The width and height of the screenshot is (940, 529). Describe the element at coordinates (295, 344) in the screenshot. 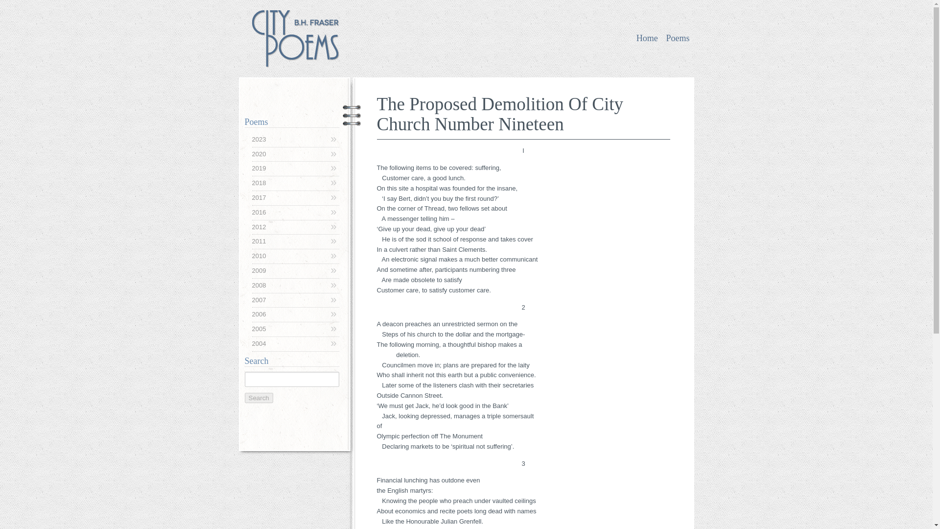

I see `2004` at that location.